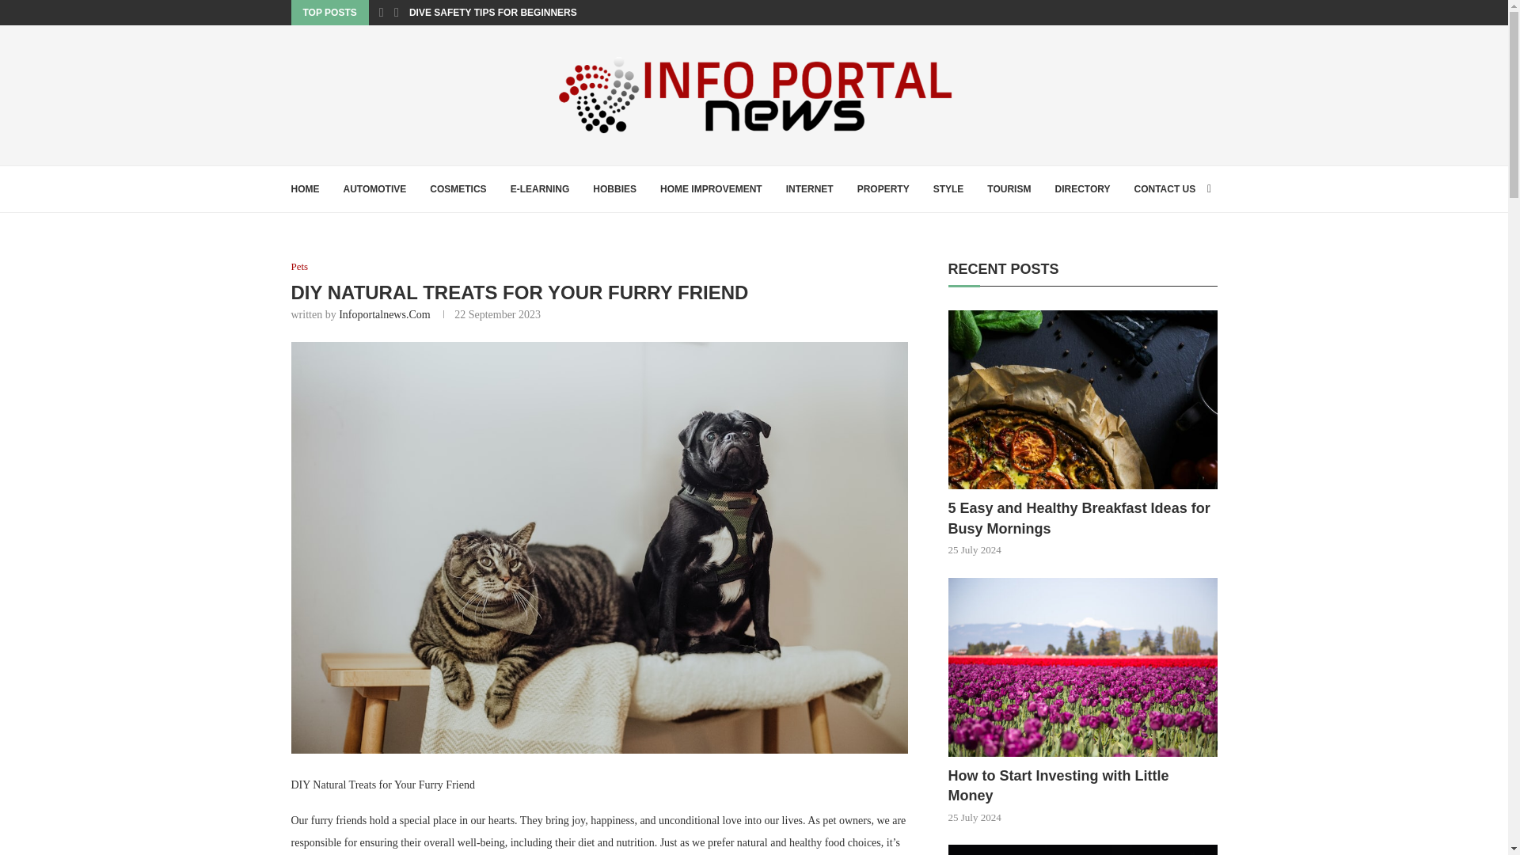  Describe the element at coordinates (458, 188) in the screenshot. I see `COSMETICS` at that location.